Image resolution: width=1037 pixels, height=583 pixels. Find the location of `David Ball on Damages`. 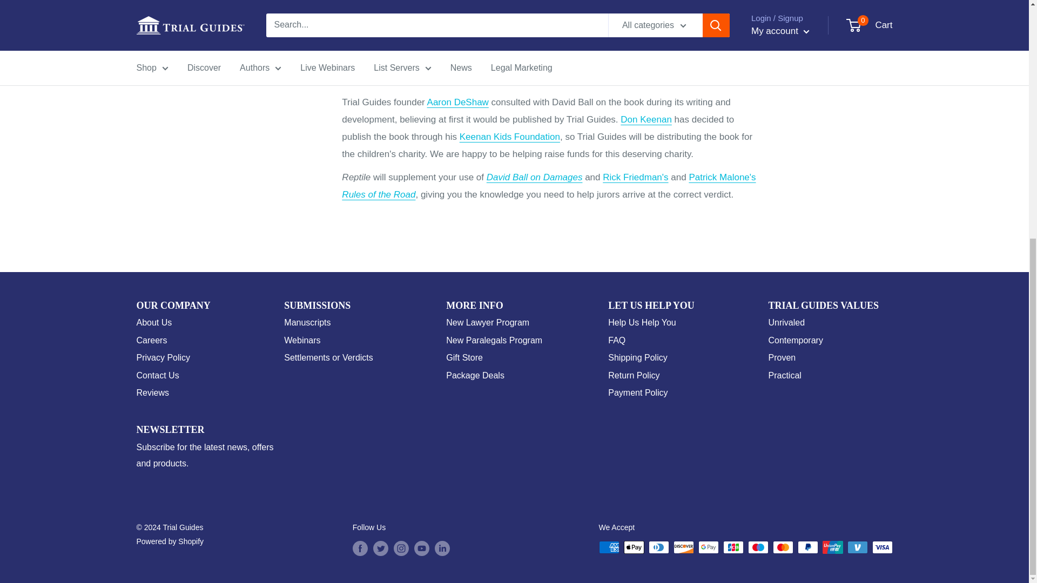

David Ball on Damages is located at coordinates (535, 177).